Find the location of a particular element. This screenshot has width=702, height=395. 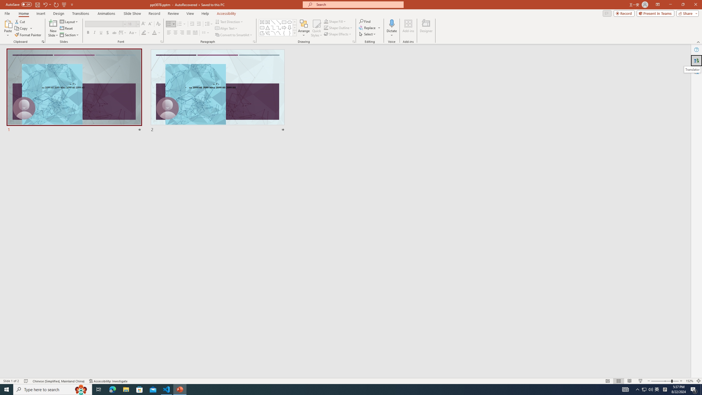

Copy is located at coordinates (24, 29).